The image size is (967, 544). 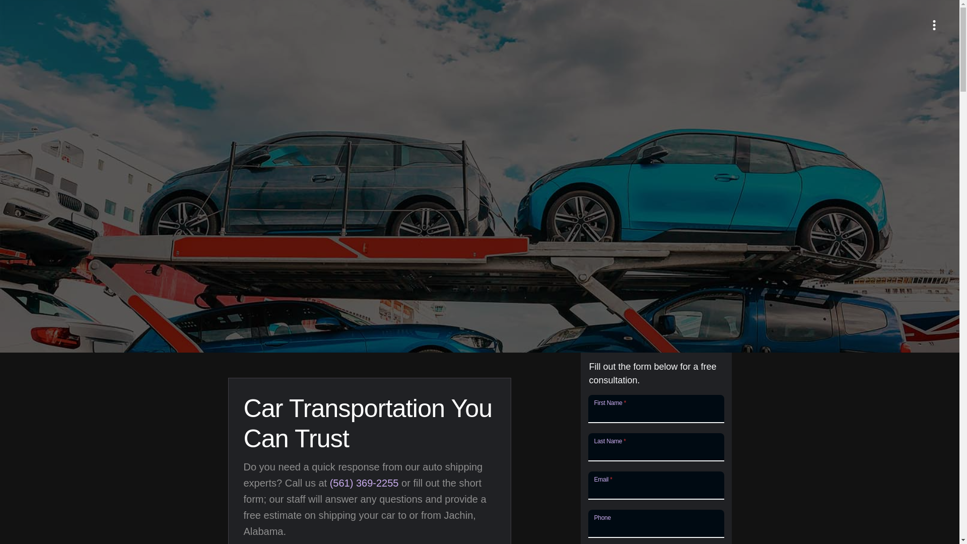 I want to click on GET A QUOTE, so click(x=865, y=1).